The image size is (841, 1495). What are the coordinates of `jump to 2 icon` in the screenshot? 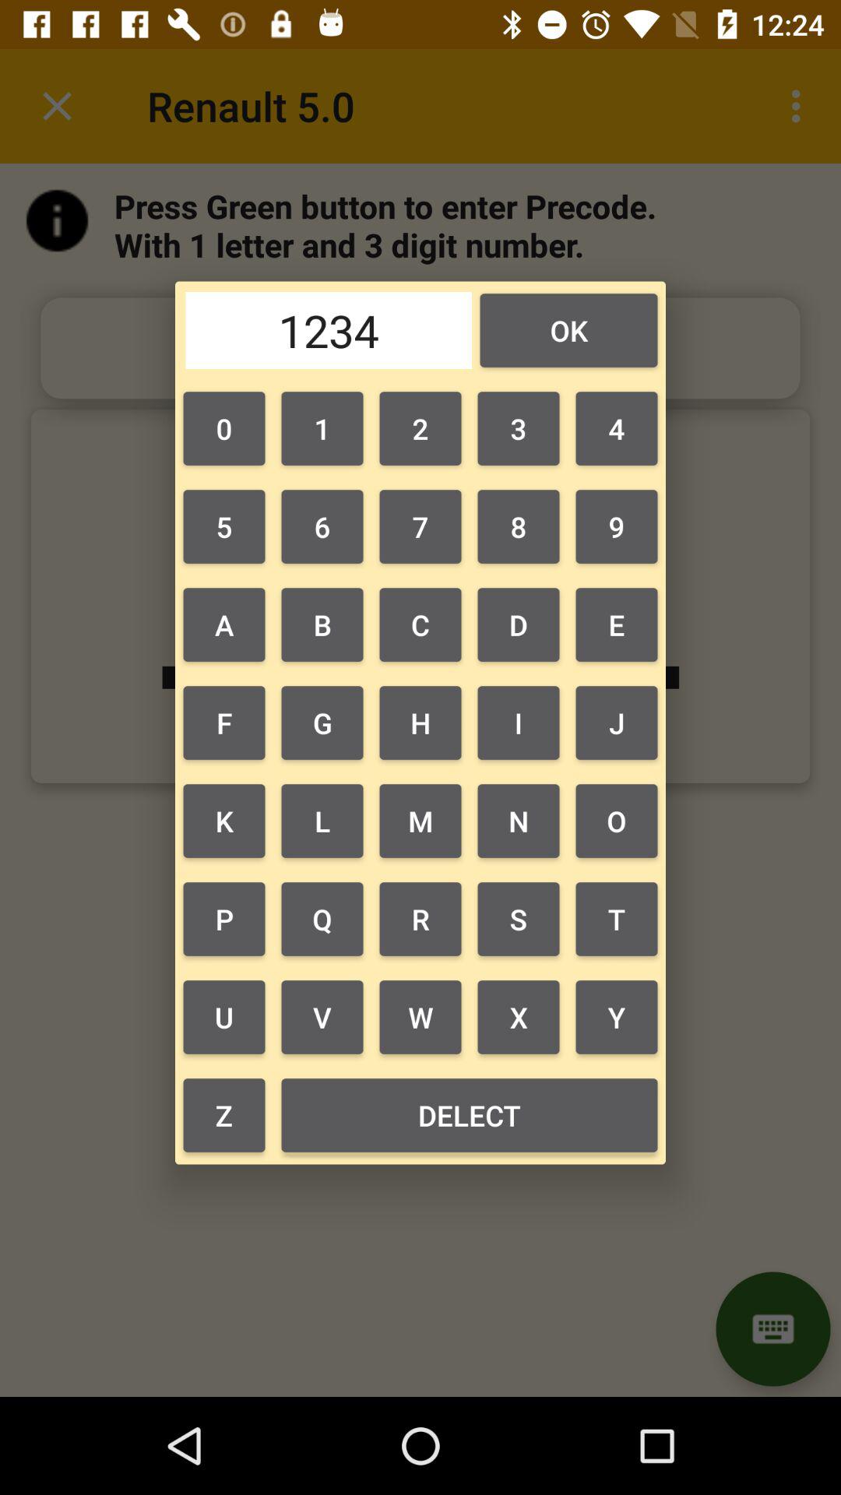 It's located at (420, 428).